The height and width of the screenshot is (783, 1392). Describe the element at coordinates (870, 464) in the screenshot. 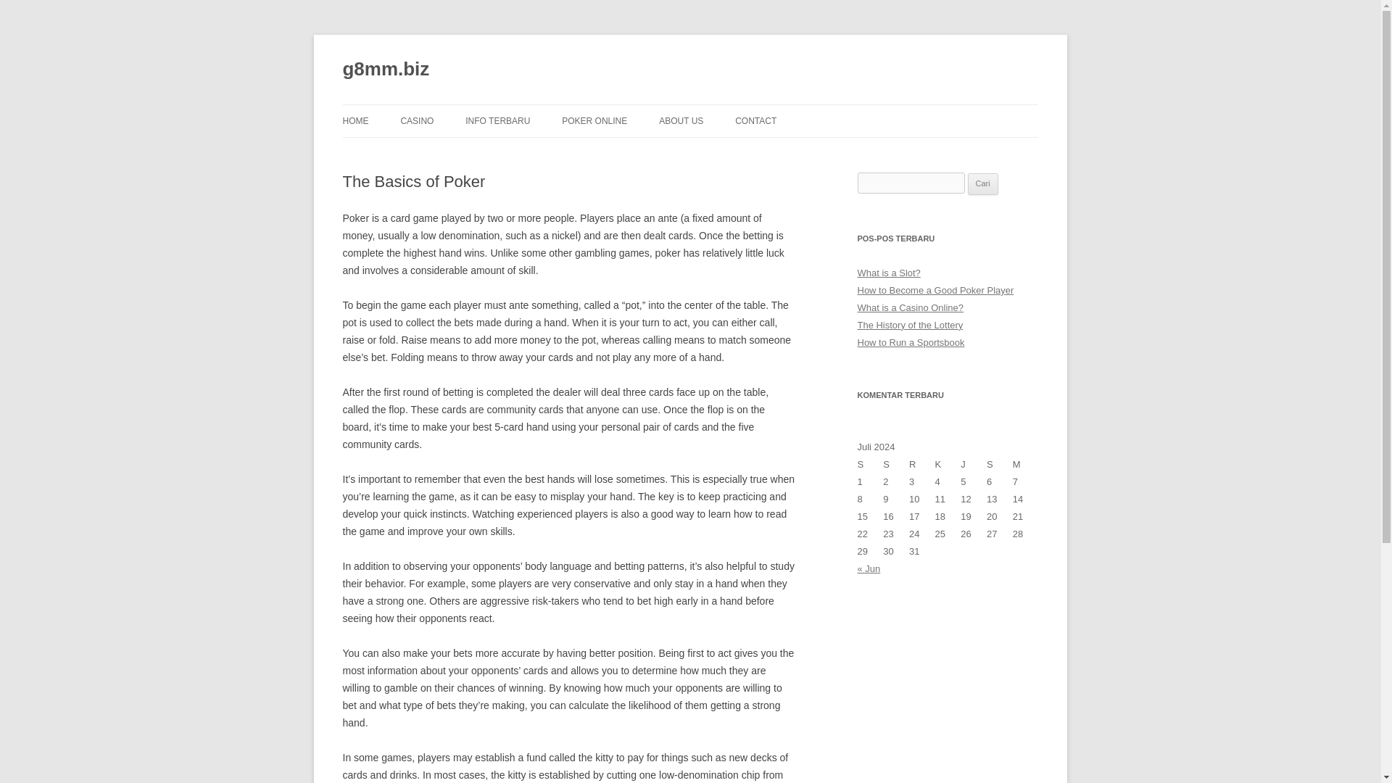

I see `Senin` at that location.